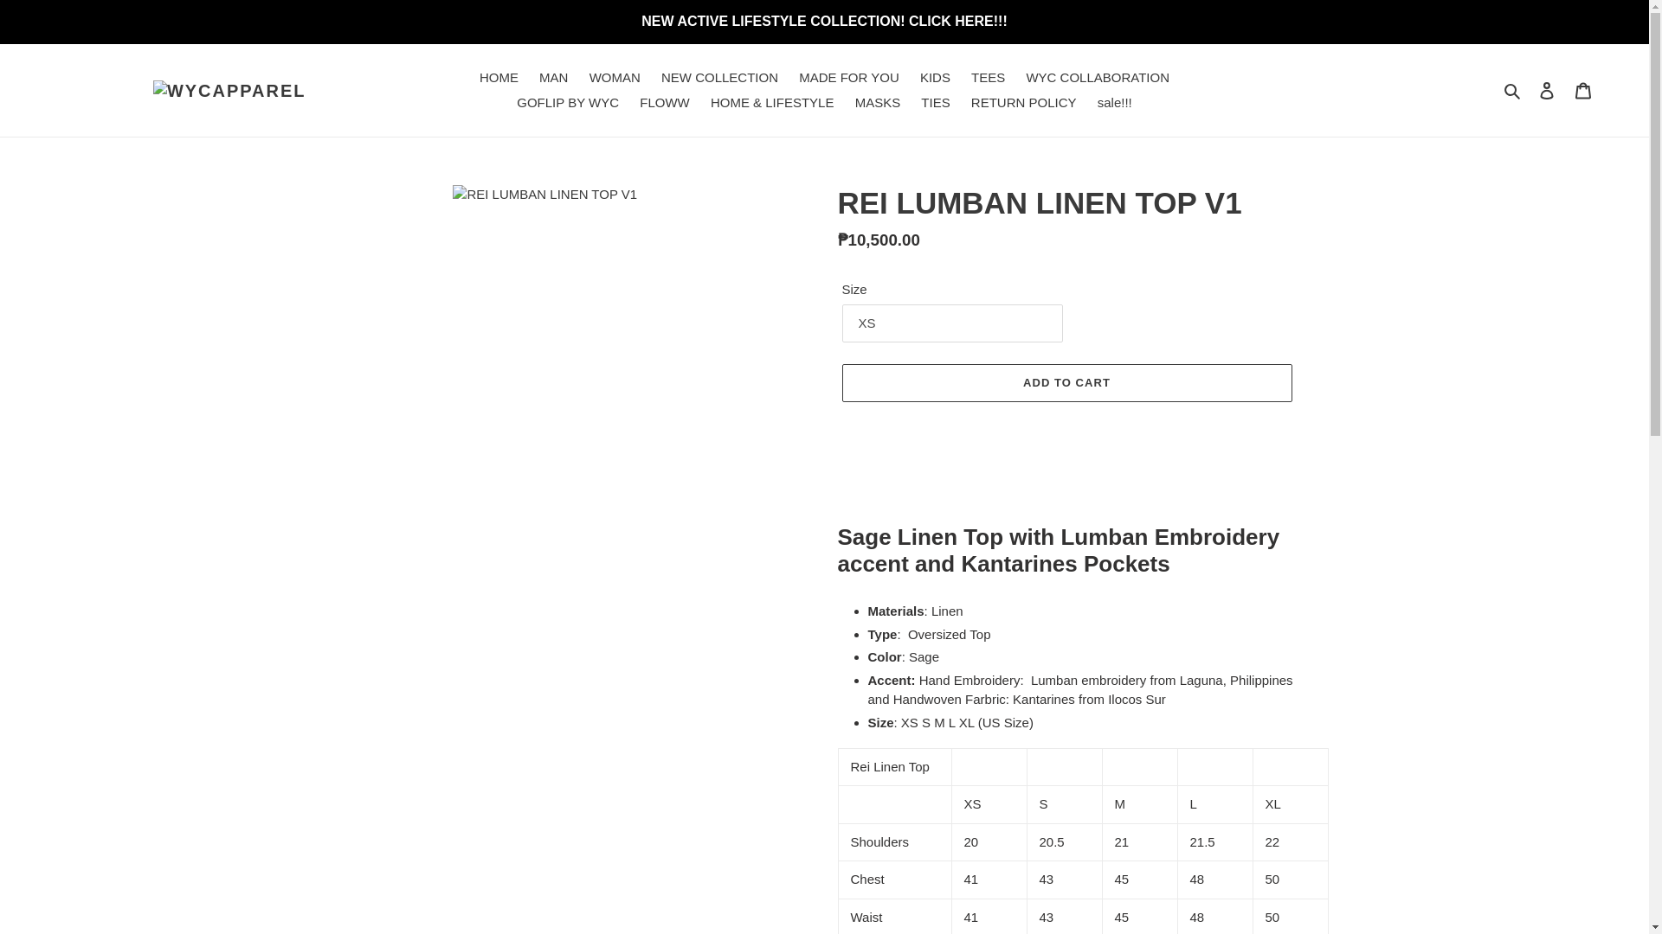  Describe the element at coordinates (824, 21) in the screenshot. I see `NEW ACTIVE LIFESTYLE COLLECTION! CLICK HERE!!!` at that location.